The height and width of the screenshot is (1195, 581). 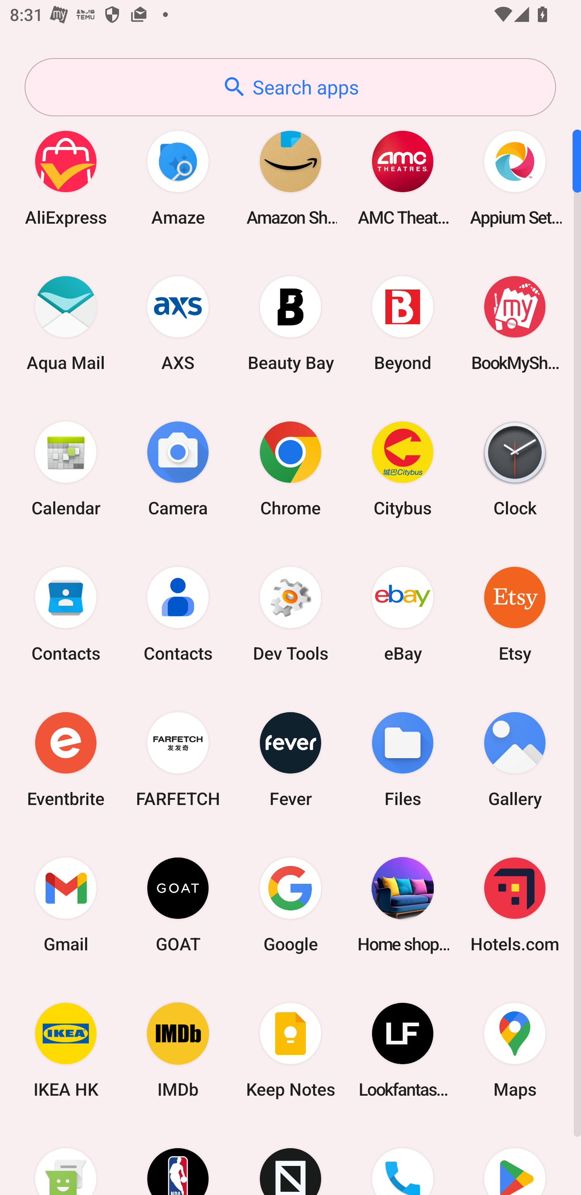 What do you see at coordinates (290, 1159) in the screenshot?
I see `Novelship` at bounding box center [290, 1159].